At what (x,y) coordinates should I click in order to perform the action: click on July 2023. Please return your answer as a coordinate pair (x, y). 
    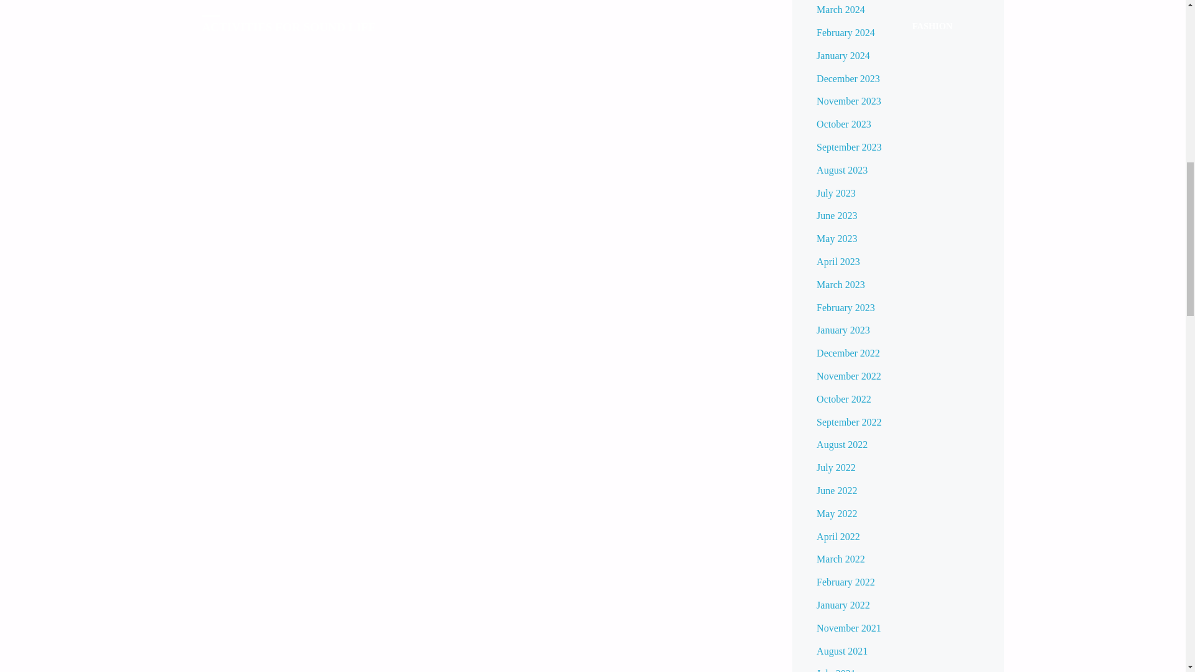
    Looking at the image, I should click on (835, 193).